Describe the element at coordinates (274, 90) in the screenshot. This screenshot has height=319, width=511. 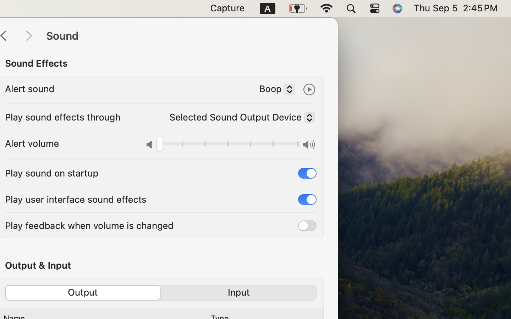
I see `Boop` at that location.